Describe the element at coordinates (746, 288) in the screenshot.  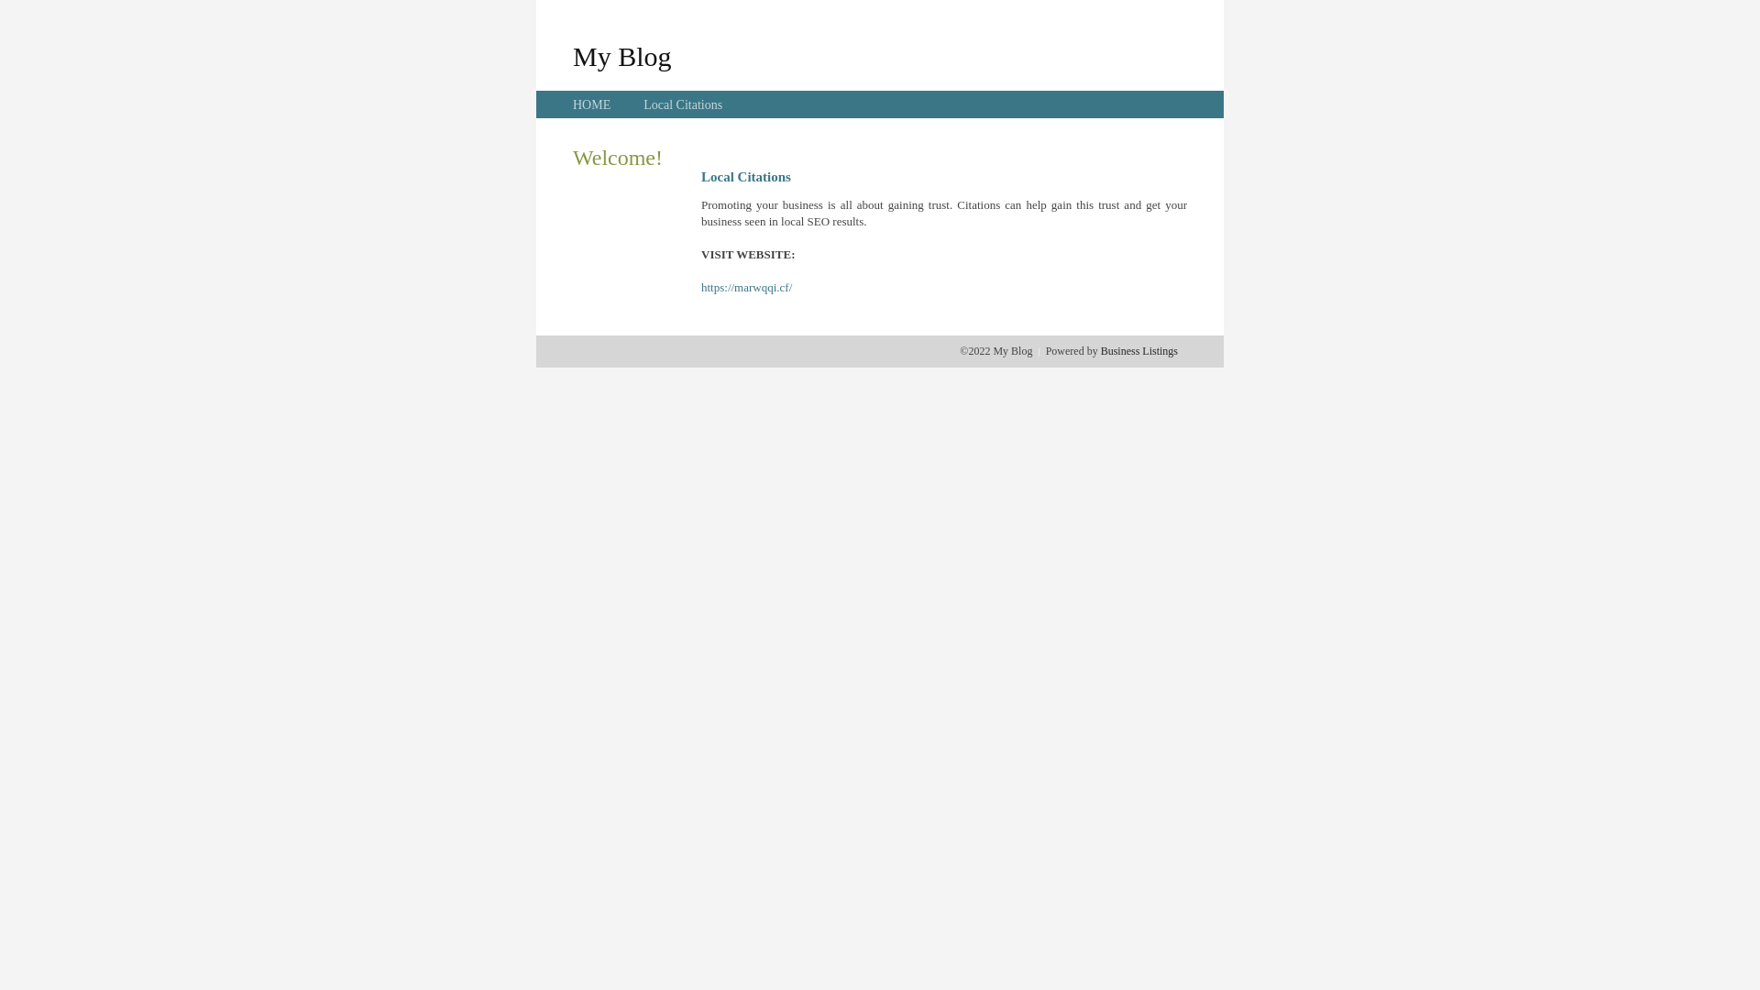
I see `https://marwqqi.cf/` at that location.